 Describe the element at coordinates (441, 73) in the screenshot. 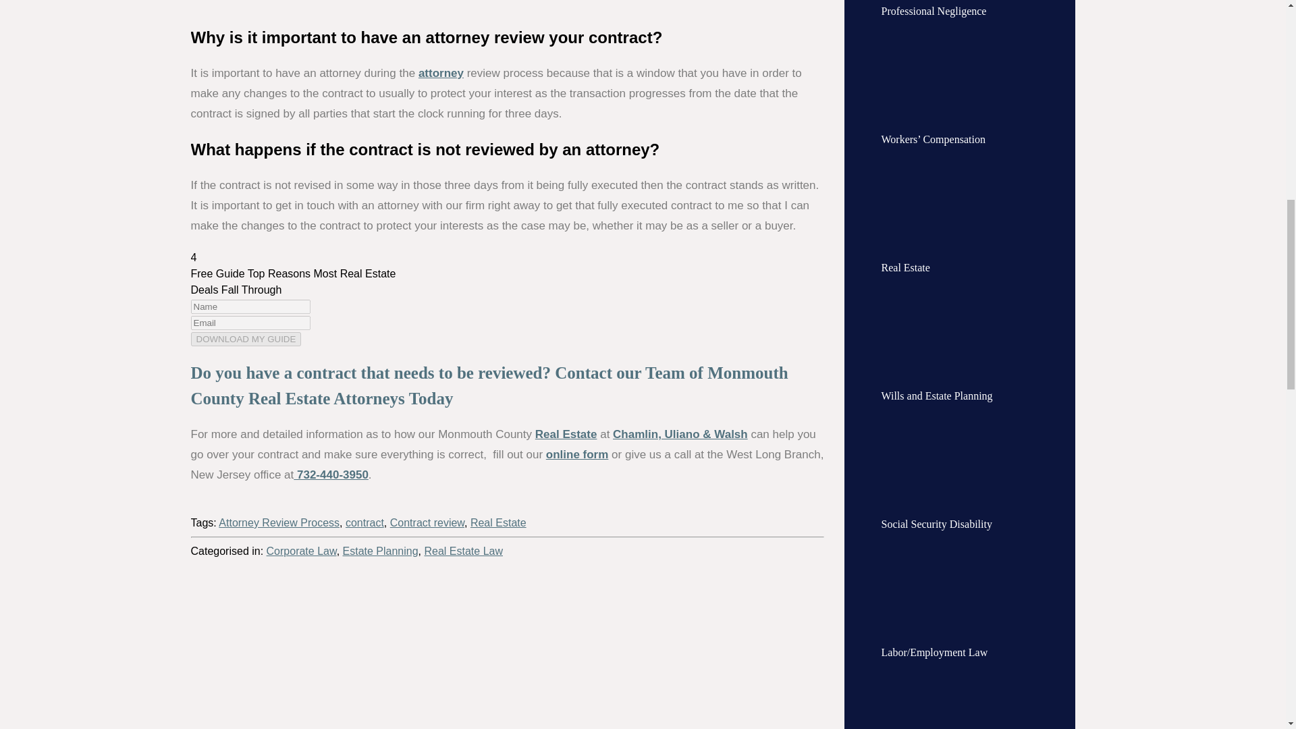

I see `attorney` at that location.